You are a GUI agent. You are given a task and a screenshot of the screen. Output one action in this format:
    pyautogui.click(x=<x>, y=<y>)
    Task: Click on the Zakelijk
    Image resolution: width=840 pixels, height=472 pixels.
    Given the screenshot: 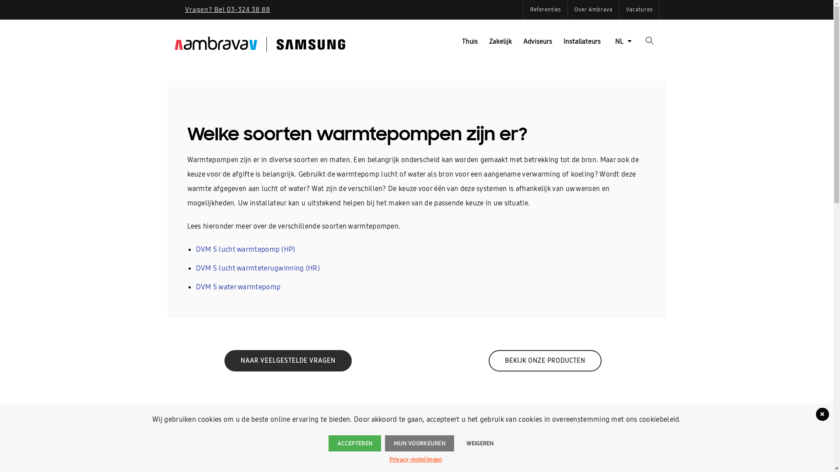 What is the action you would take?
    pyautogui.click(x=500, y=42)
    